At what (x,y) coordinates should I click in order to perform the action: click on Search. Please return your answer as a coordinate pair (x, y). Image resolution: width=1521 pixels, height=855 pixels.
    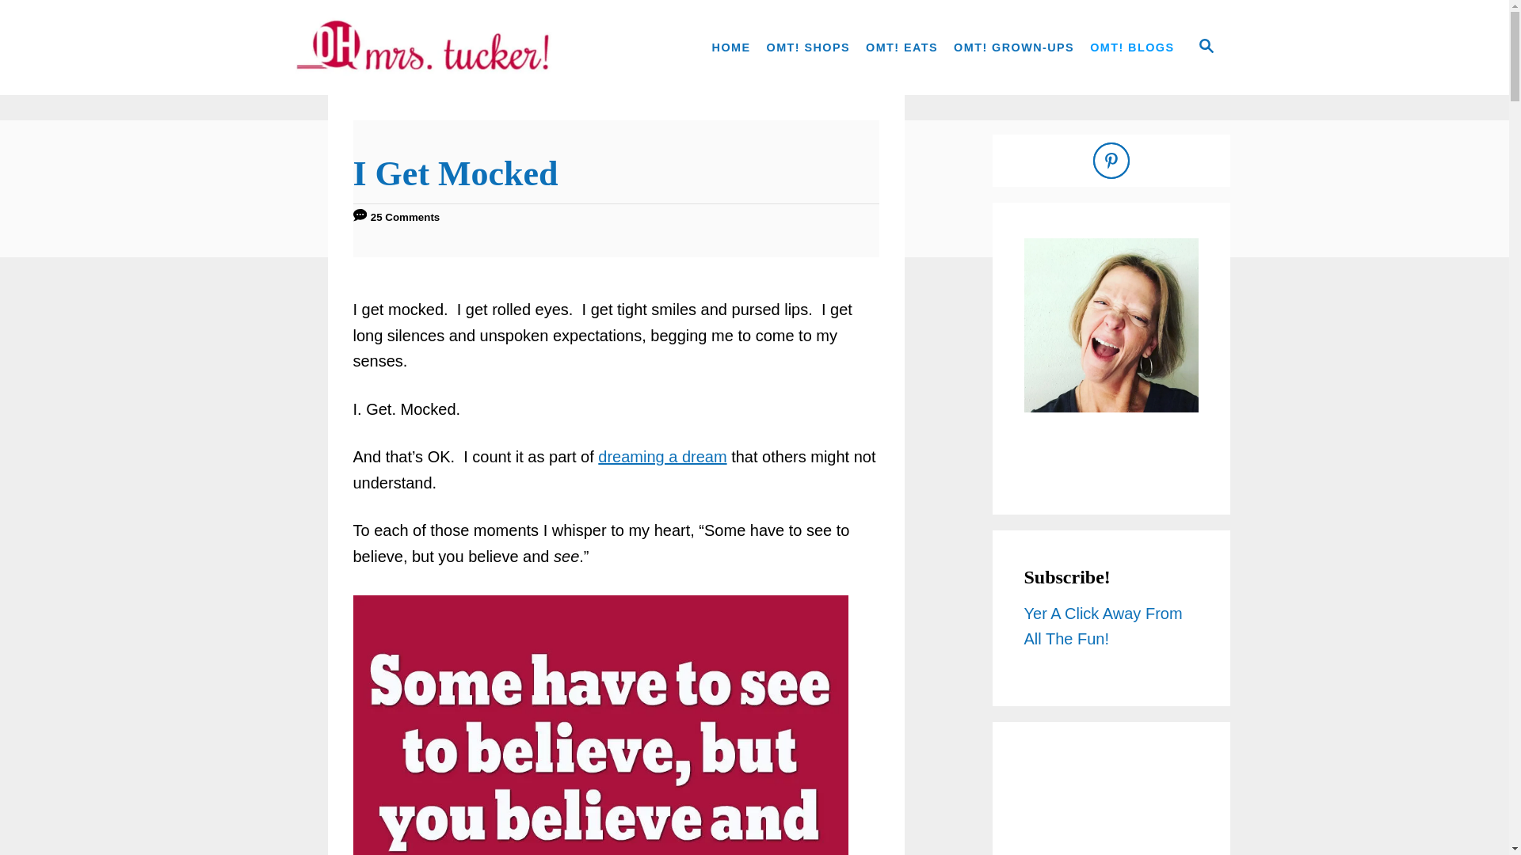
    Looking at the image, I should click on (24, 24).